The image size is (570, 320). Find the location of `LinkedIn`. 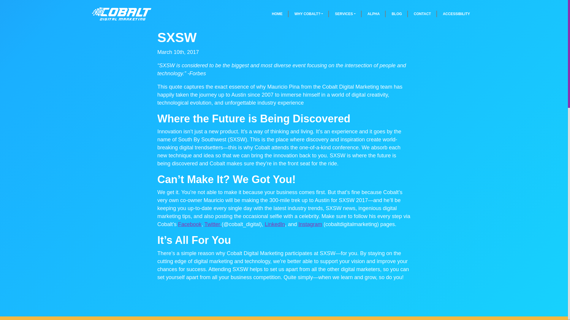

LinkedIn is located at coordinates (275, 224).